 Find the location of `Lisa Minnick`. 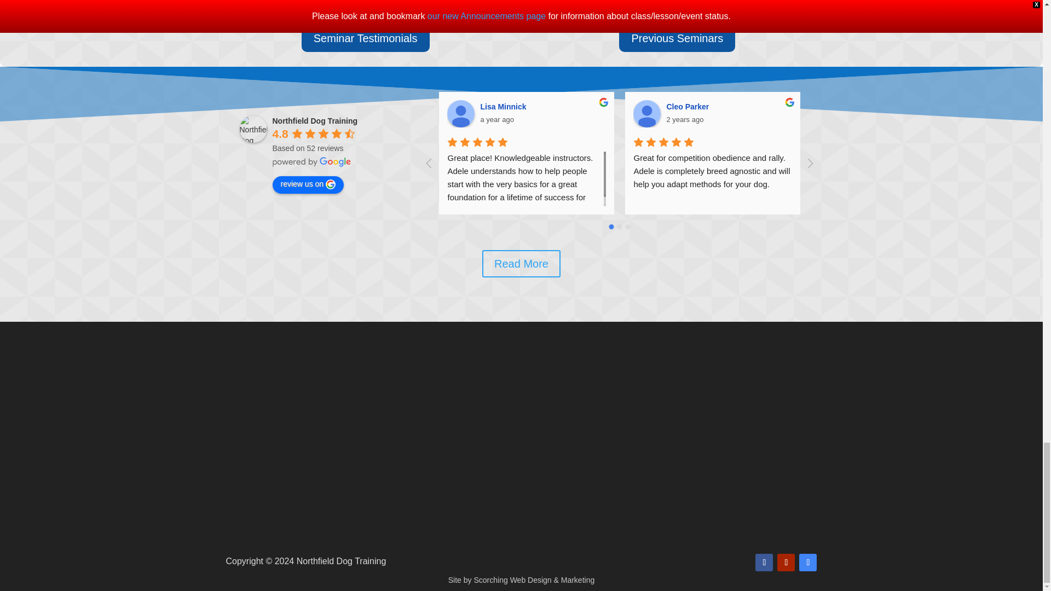

Lisa Minnick is located at coordinates (461, 114).